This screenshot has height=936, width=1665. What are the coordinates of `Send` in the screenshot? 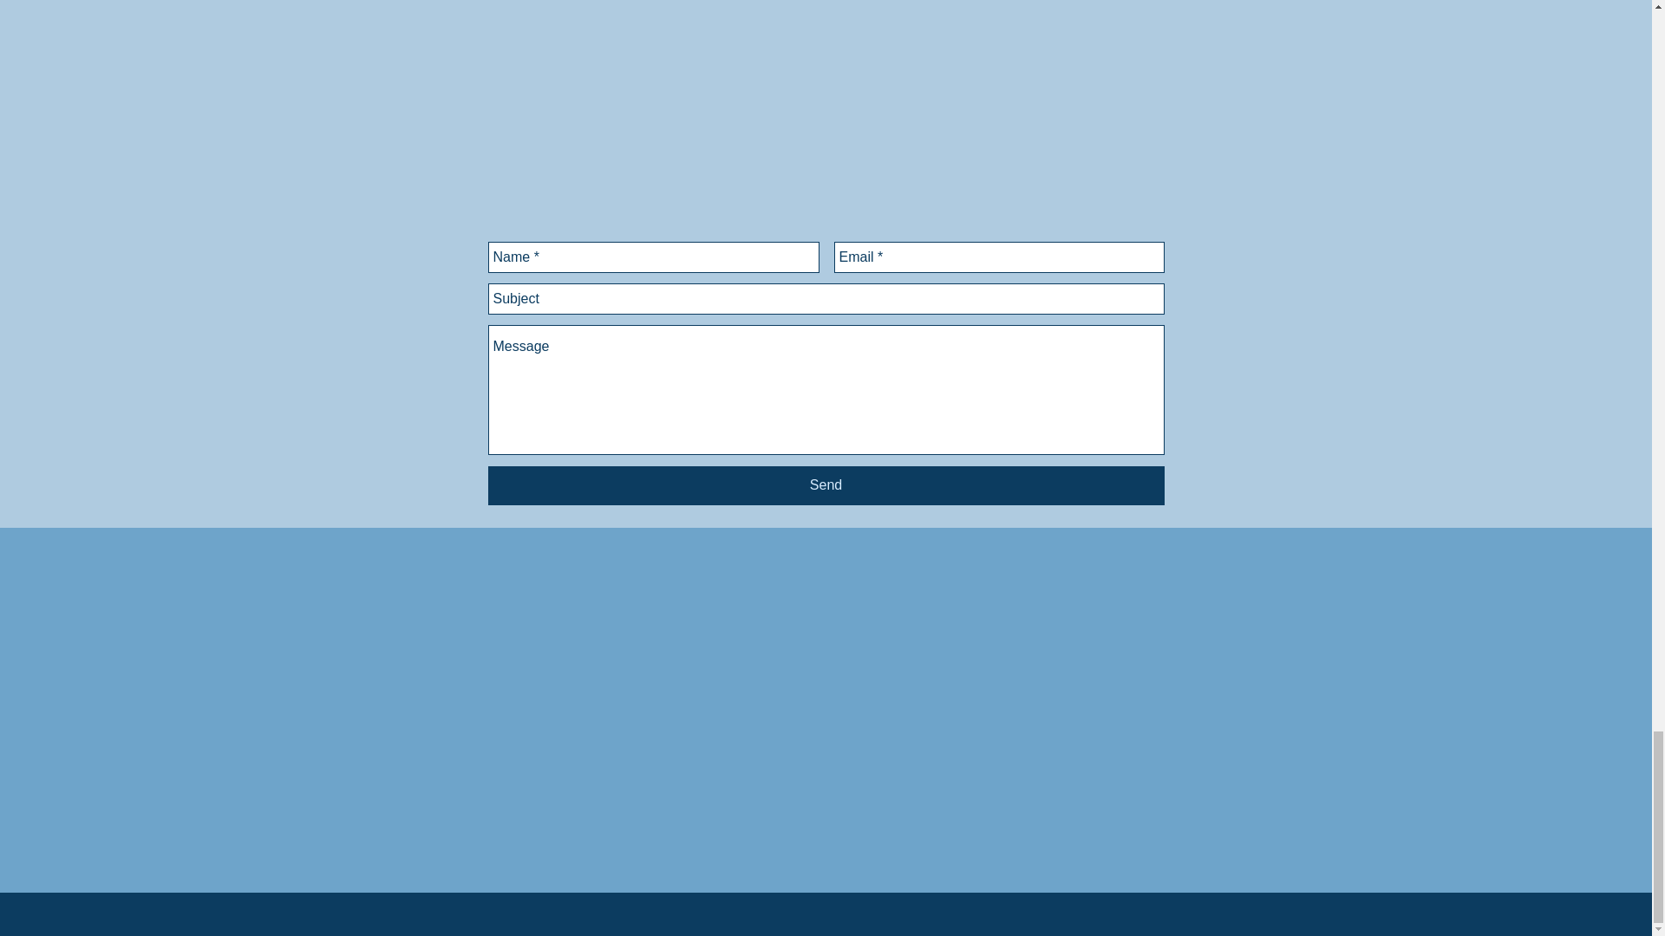 It's located at (826, 485).